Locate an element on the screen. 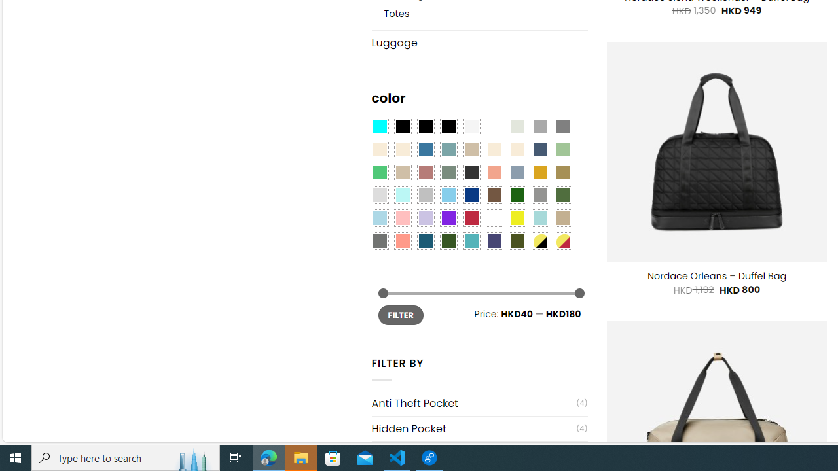 Image resolution: width=838 pixels, height=471 pixels. Black is located at coordinates (426, 127).